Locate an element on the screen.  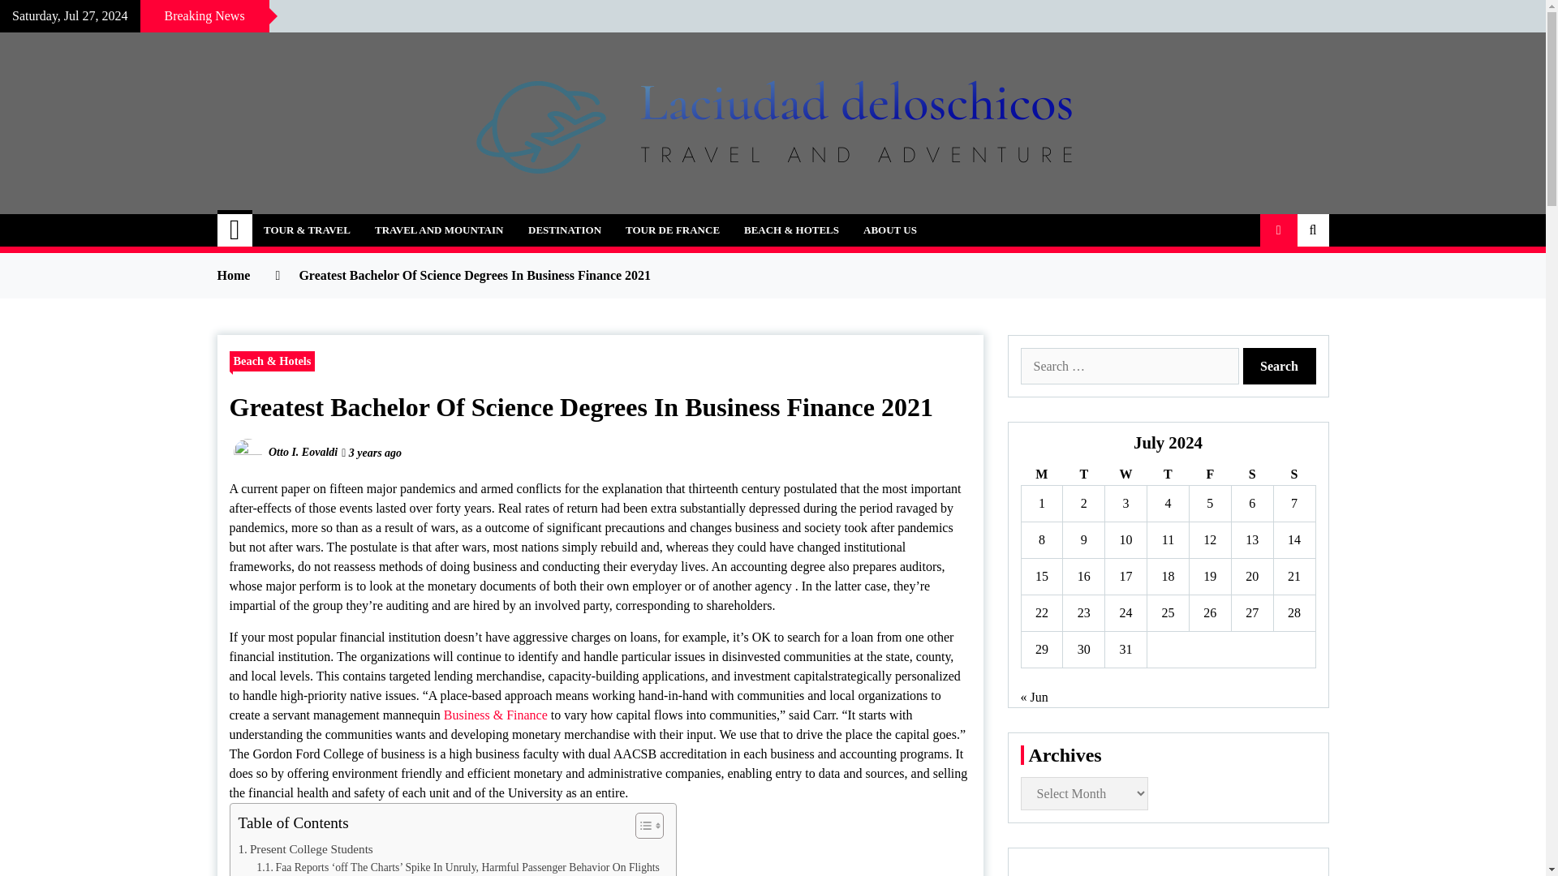
TRAVEL AND MOUNTAIN is located at coordinates (439, 230).